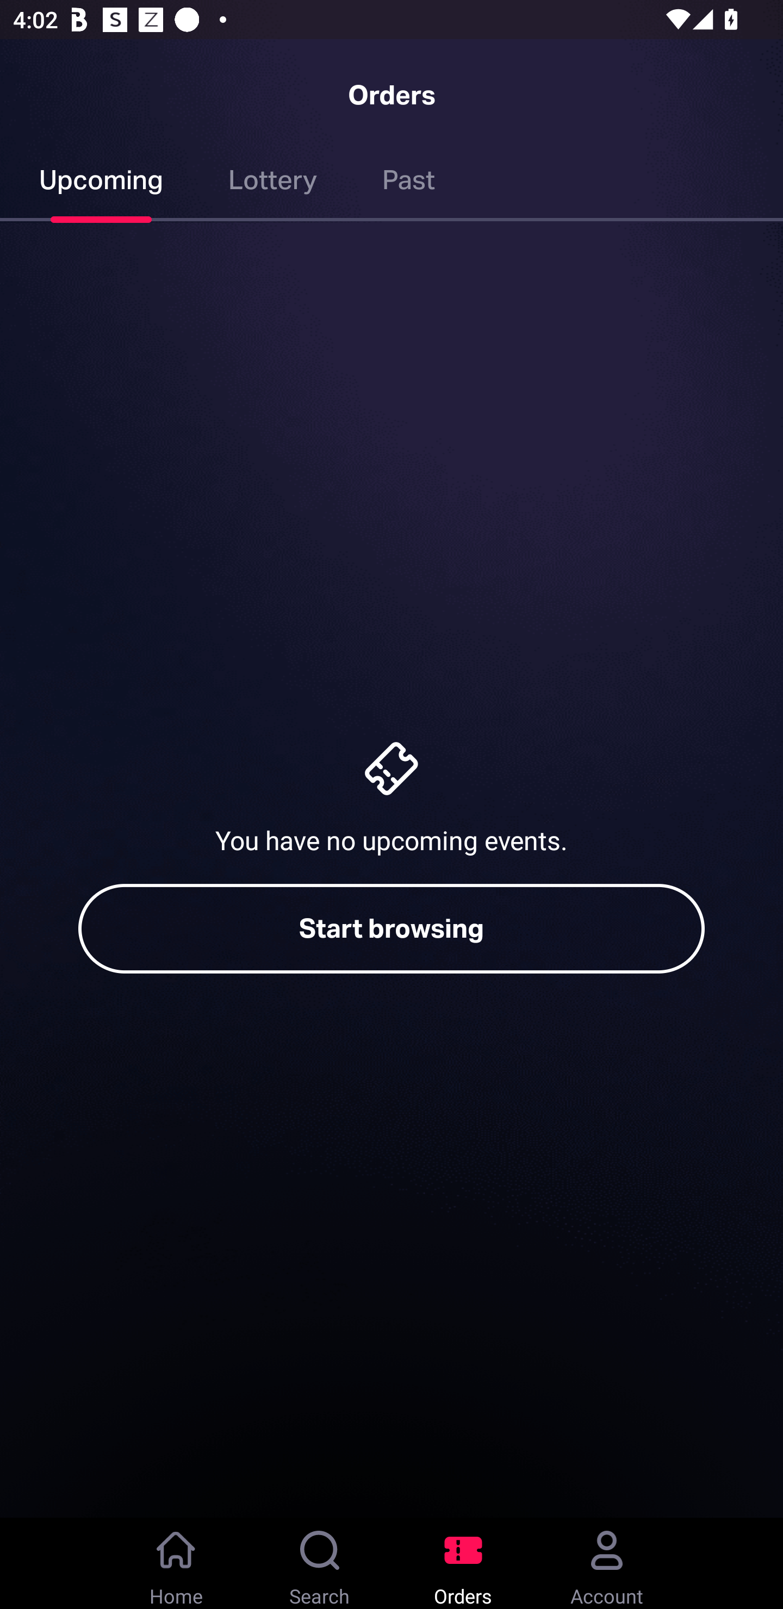 This screenshot has width=783, height=1609. What do you see at coordinates (607, 1563) in the screenshot?
I see `Account` at bounding box center [607, 1563].